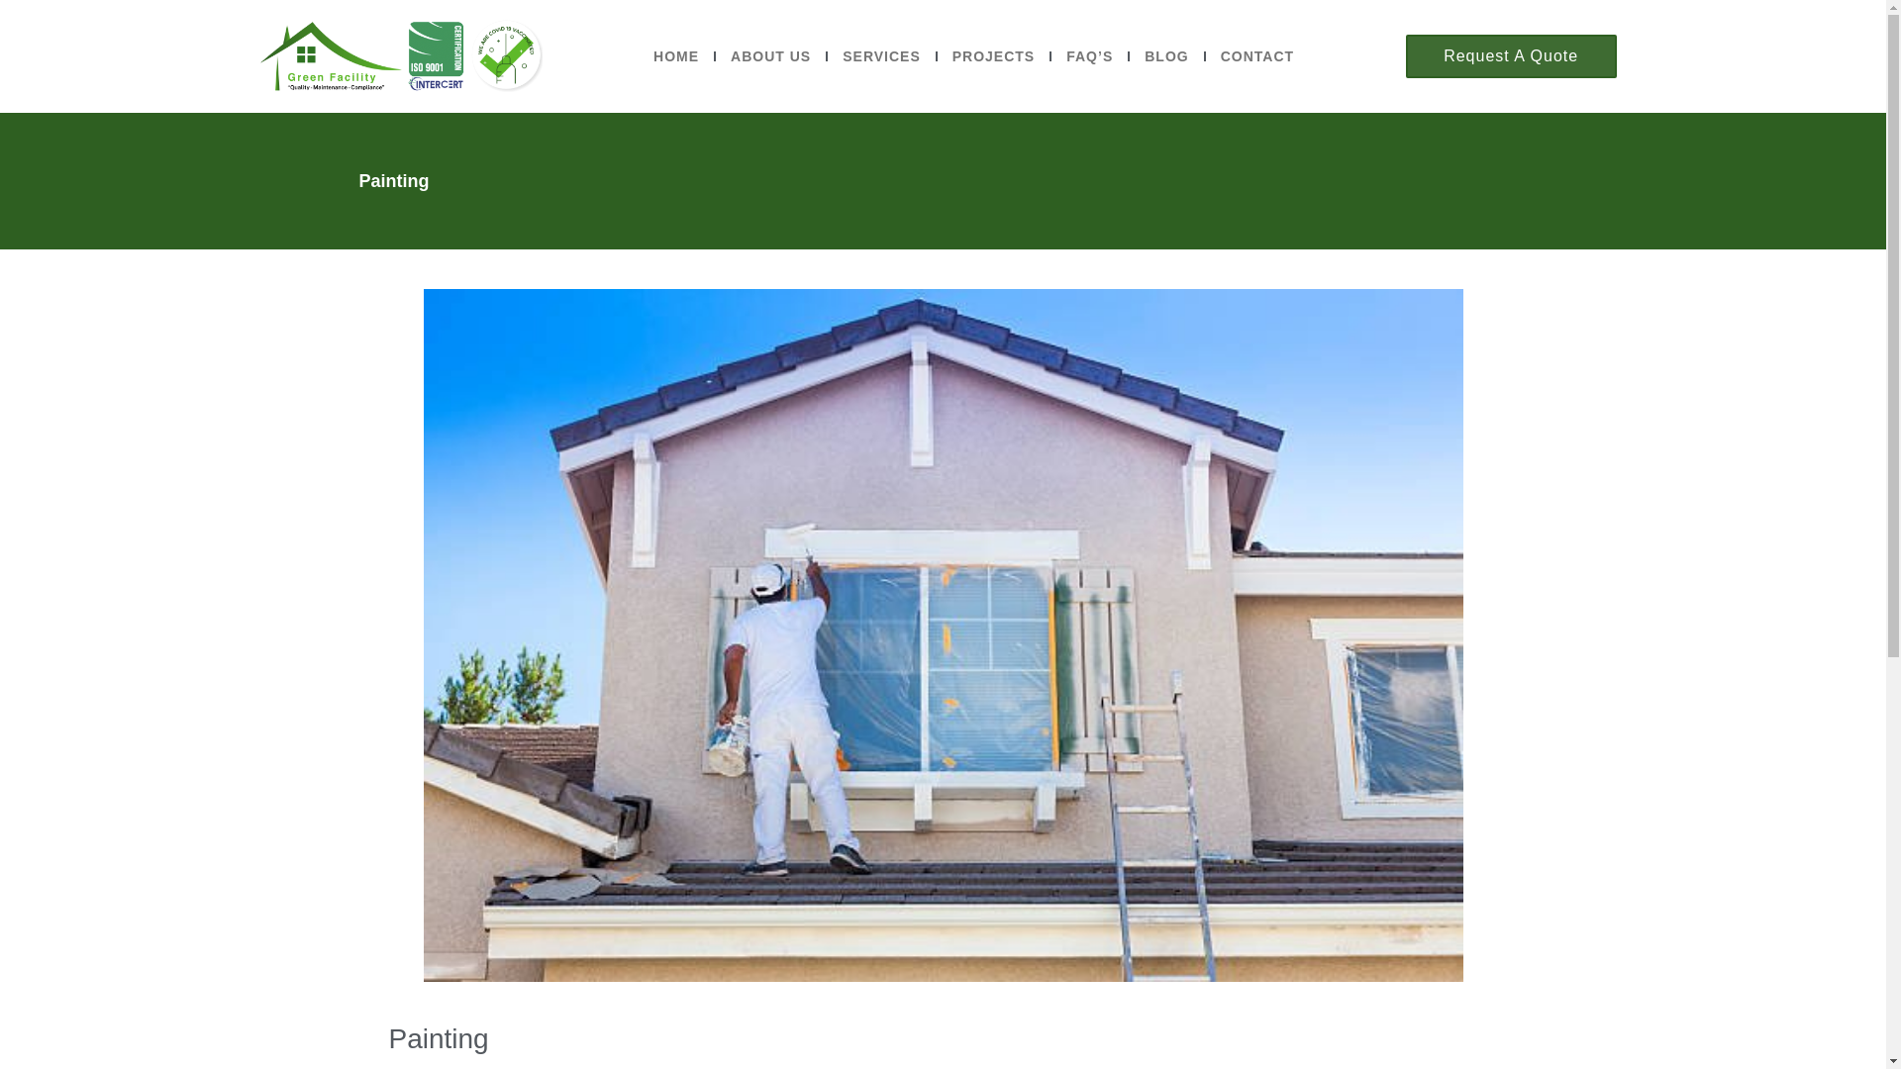  I want to click on BLOG, so click(1166, 56).